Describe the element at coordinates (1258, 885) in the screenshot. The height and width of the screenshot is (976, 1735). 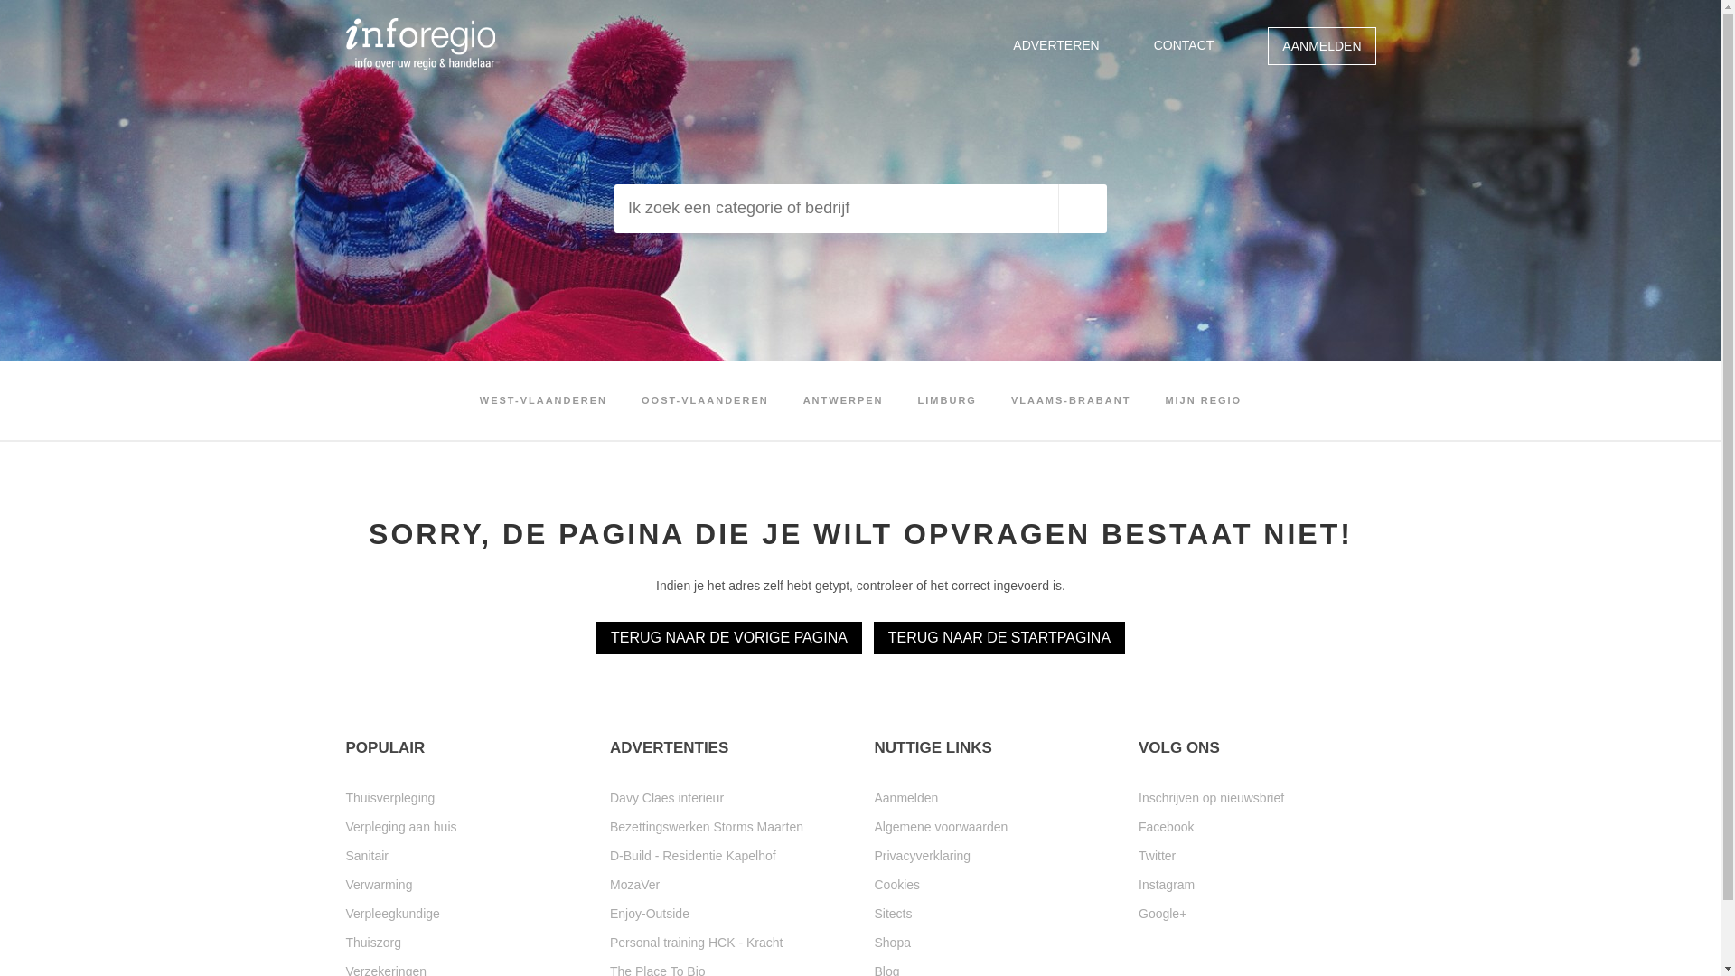
I see `Instagram` at that location.